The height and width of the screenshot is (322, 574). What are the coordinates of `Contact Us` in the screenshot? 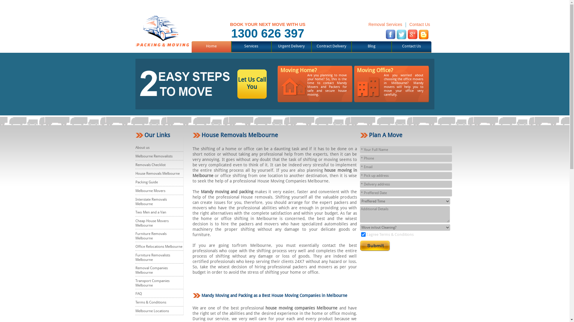 It's located at (420, 24).